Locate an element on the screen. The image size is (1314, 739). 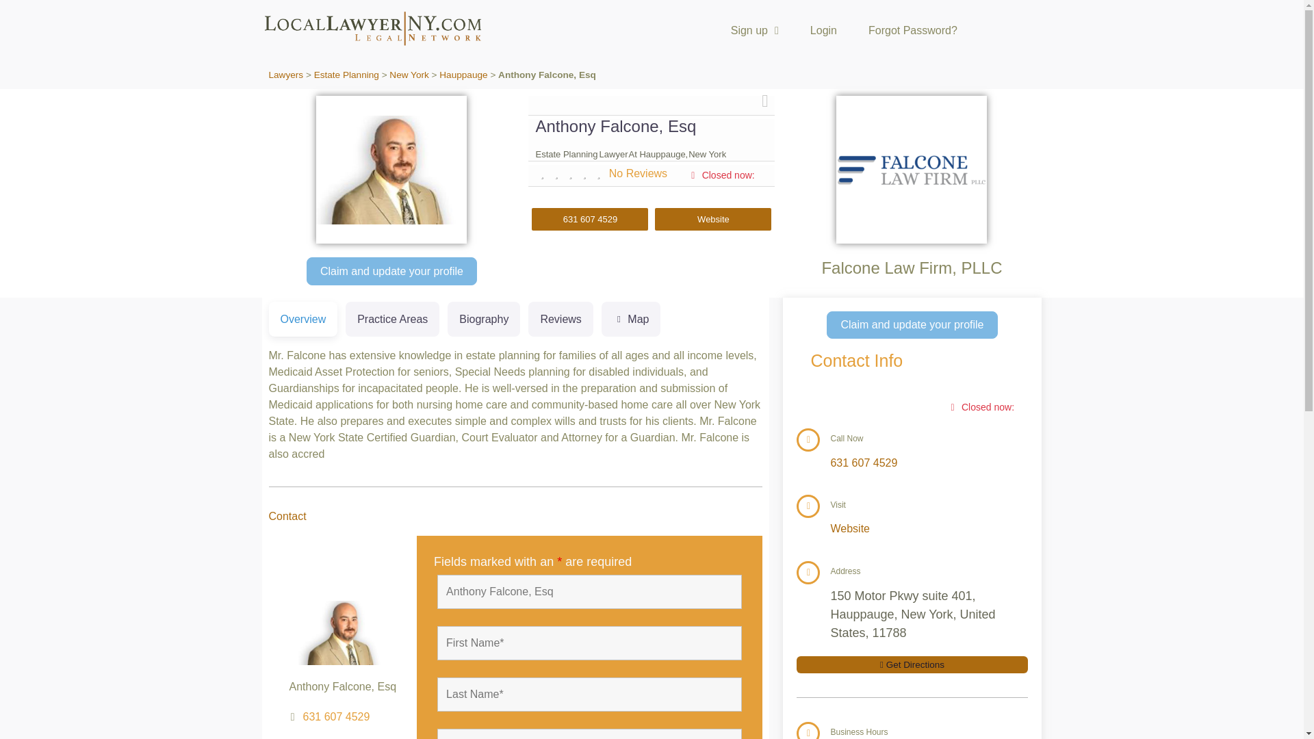
Closed now: is located at coordinates (724, 175).